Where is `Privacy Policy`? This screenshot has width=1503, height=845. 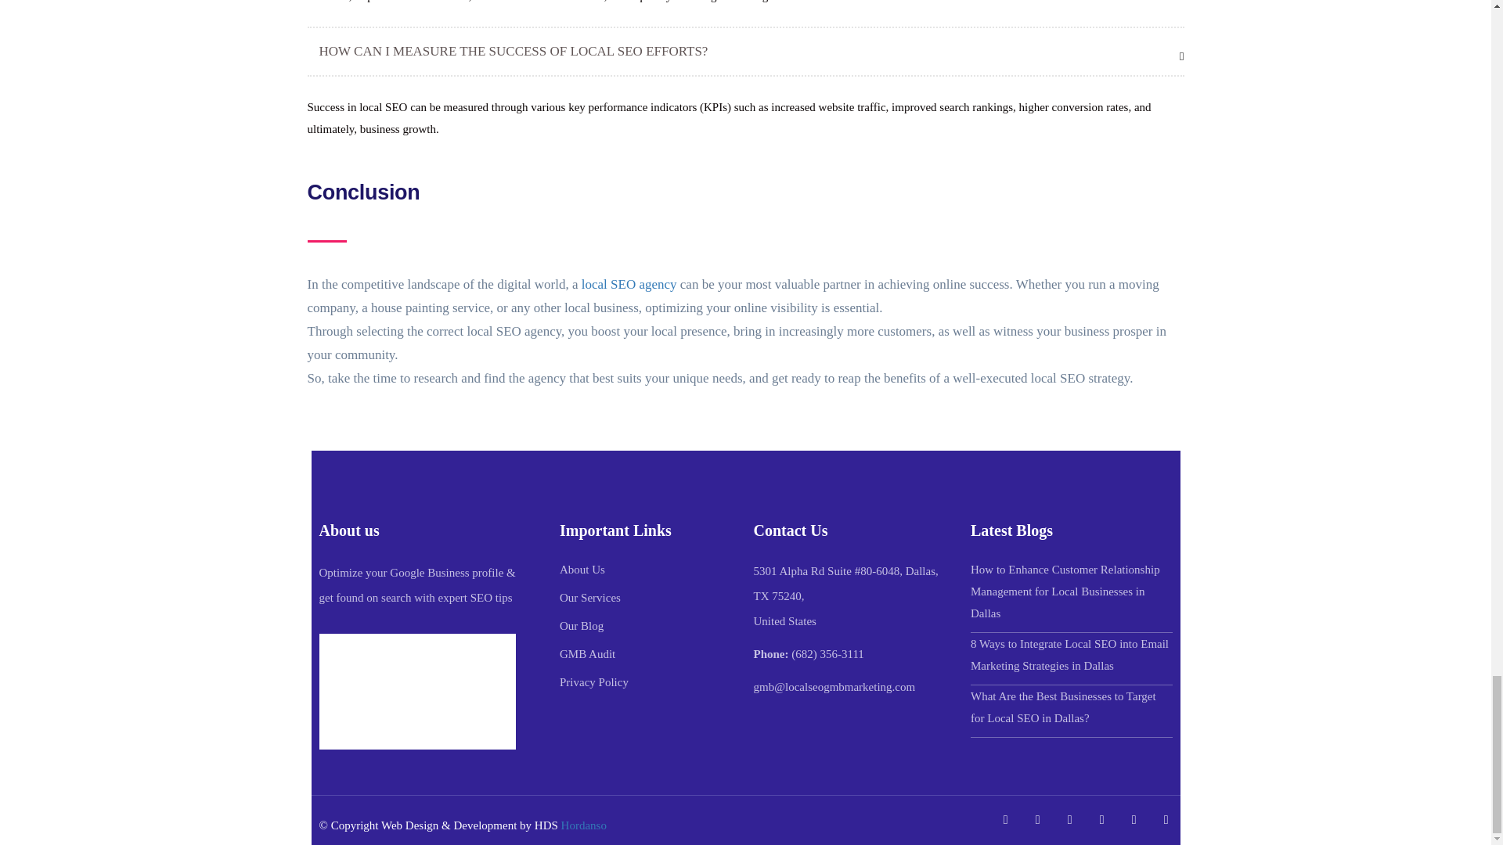 Privacy Policy is located at coordinates (593, 681).